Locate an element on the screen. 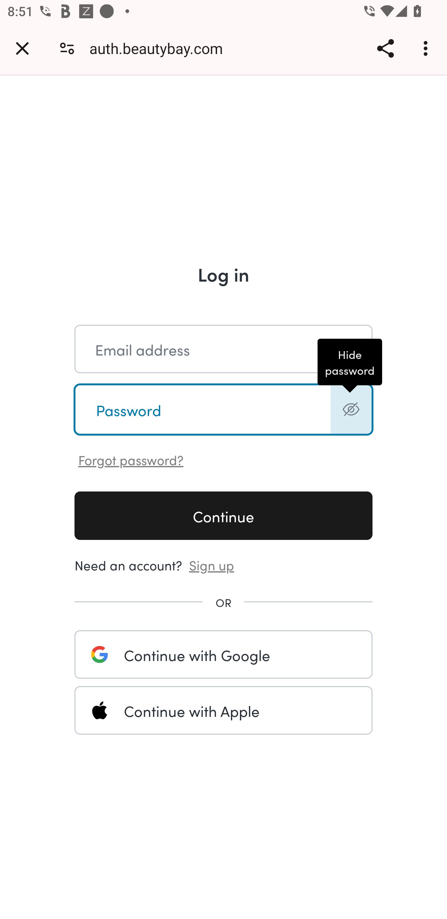  Continue with Apple is located at coordinates (223, 710).